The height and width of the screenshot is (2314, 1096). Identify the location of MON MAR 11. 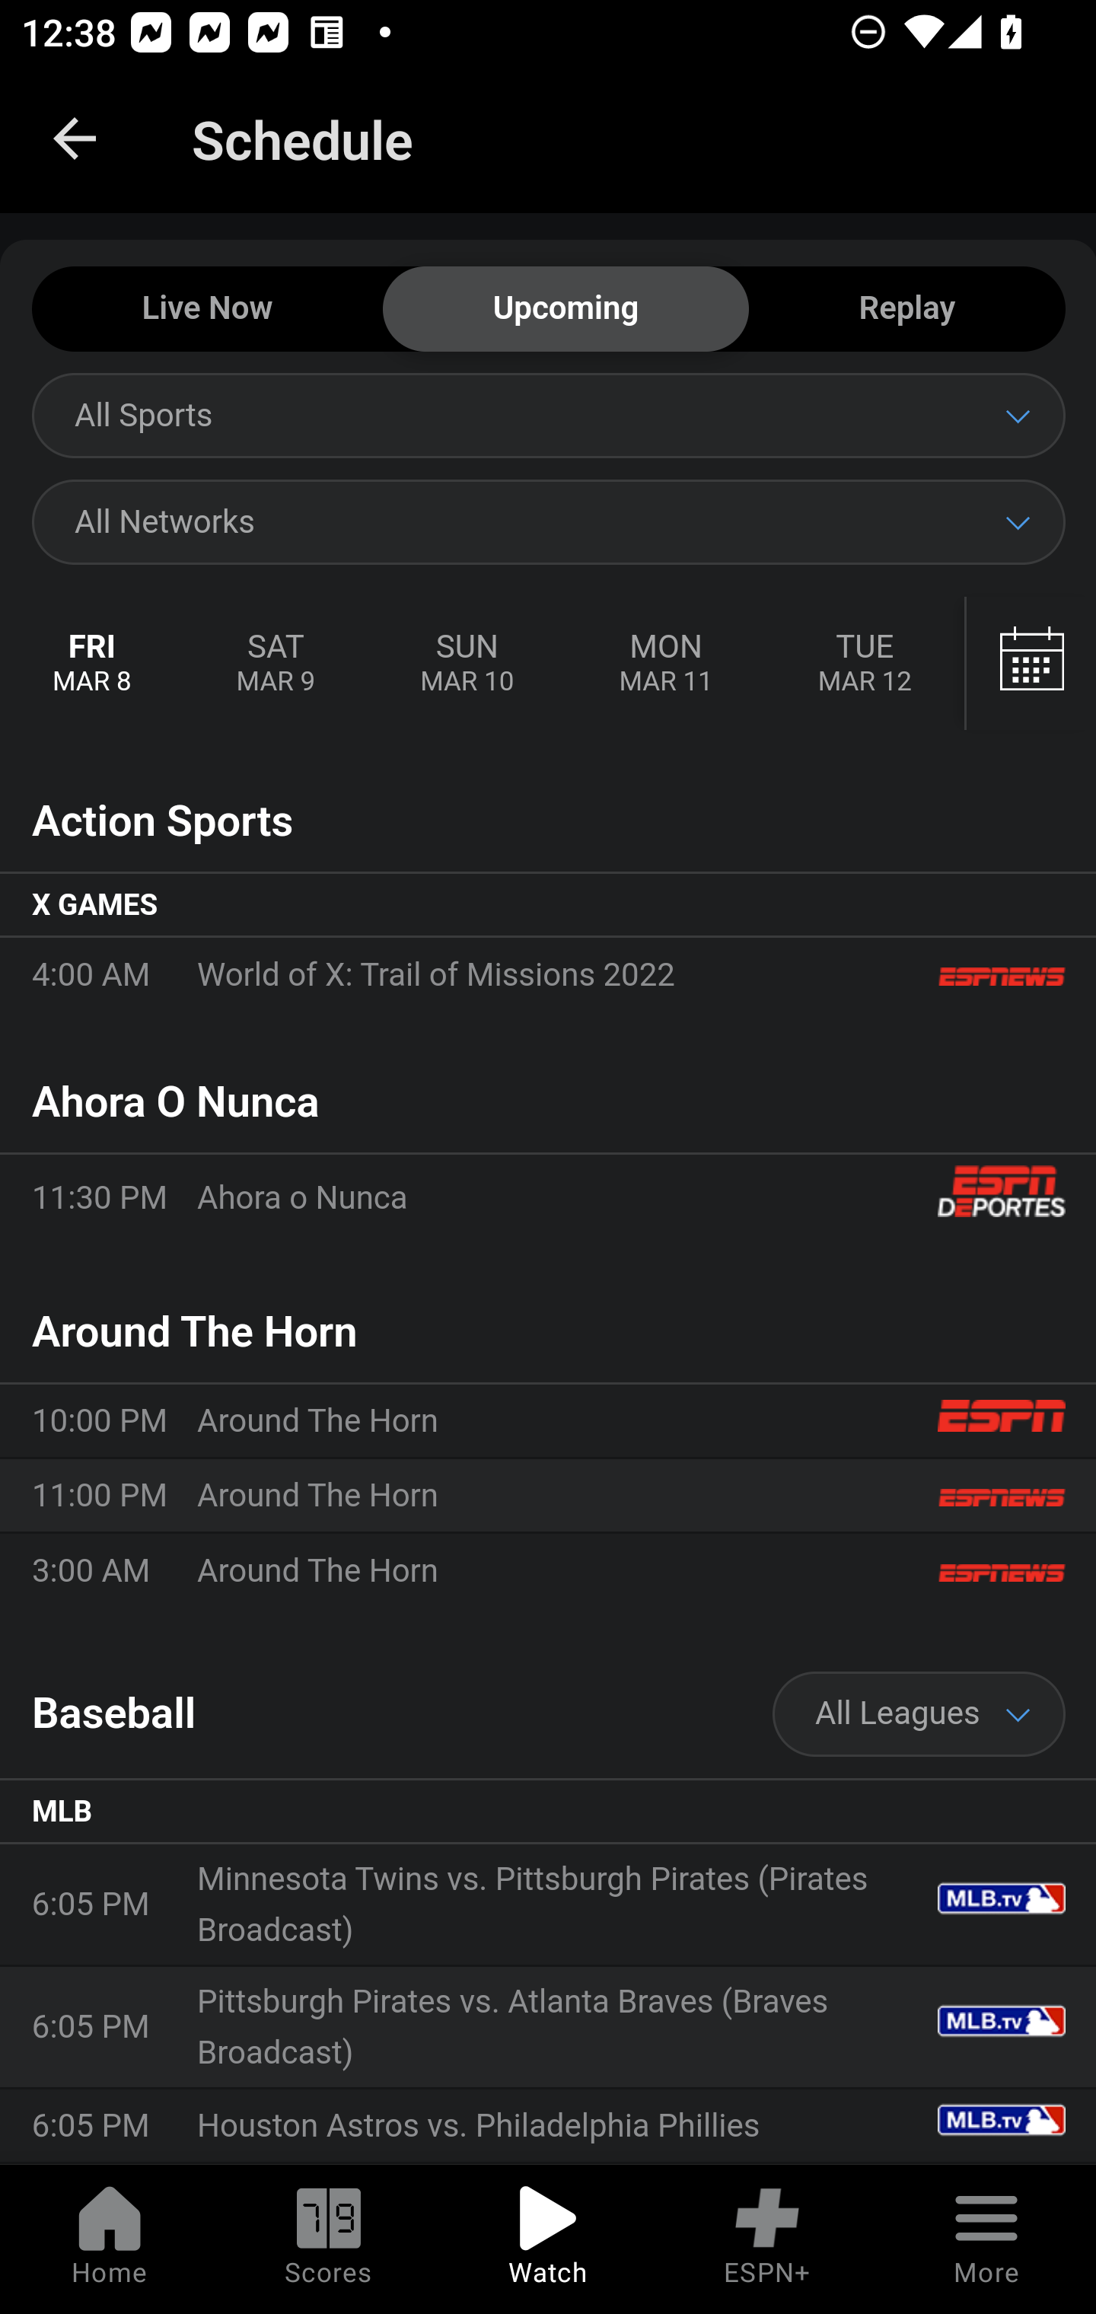
(665, 664).